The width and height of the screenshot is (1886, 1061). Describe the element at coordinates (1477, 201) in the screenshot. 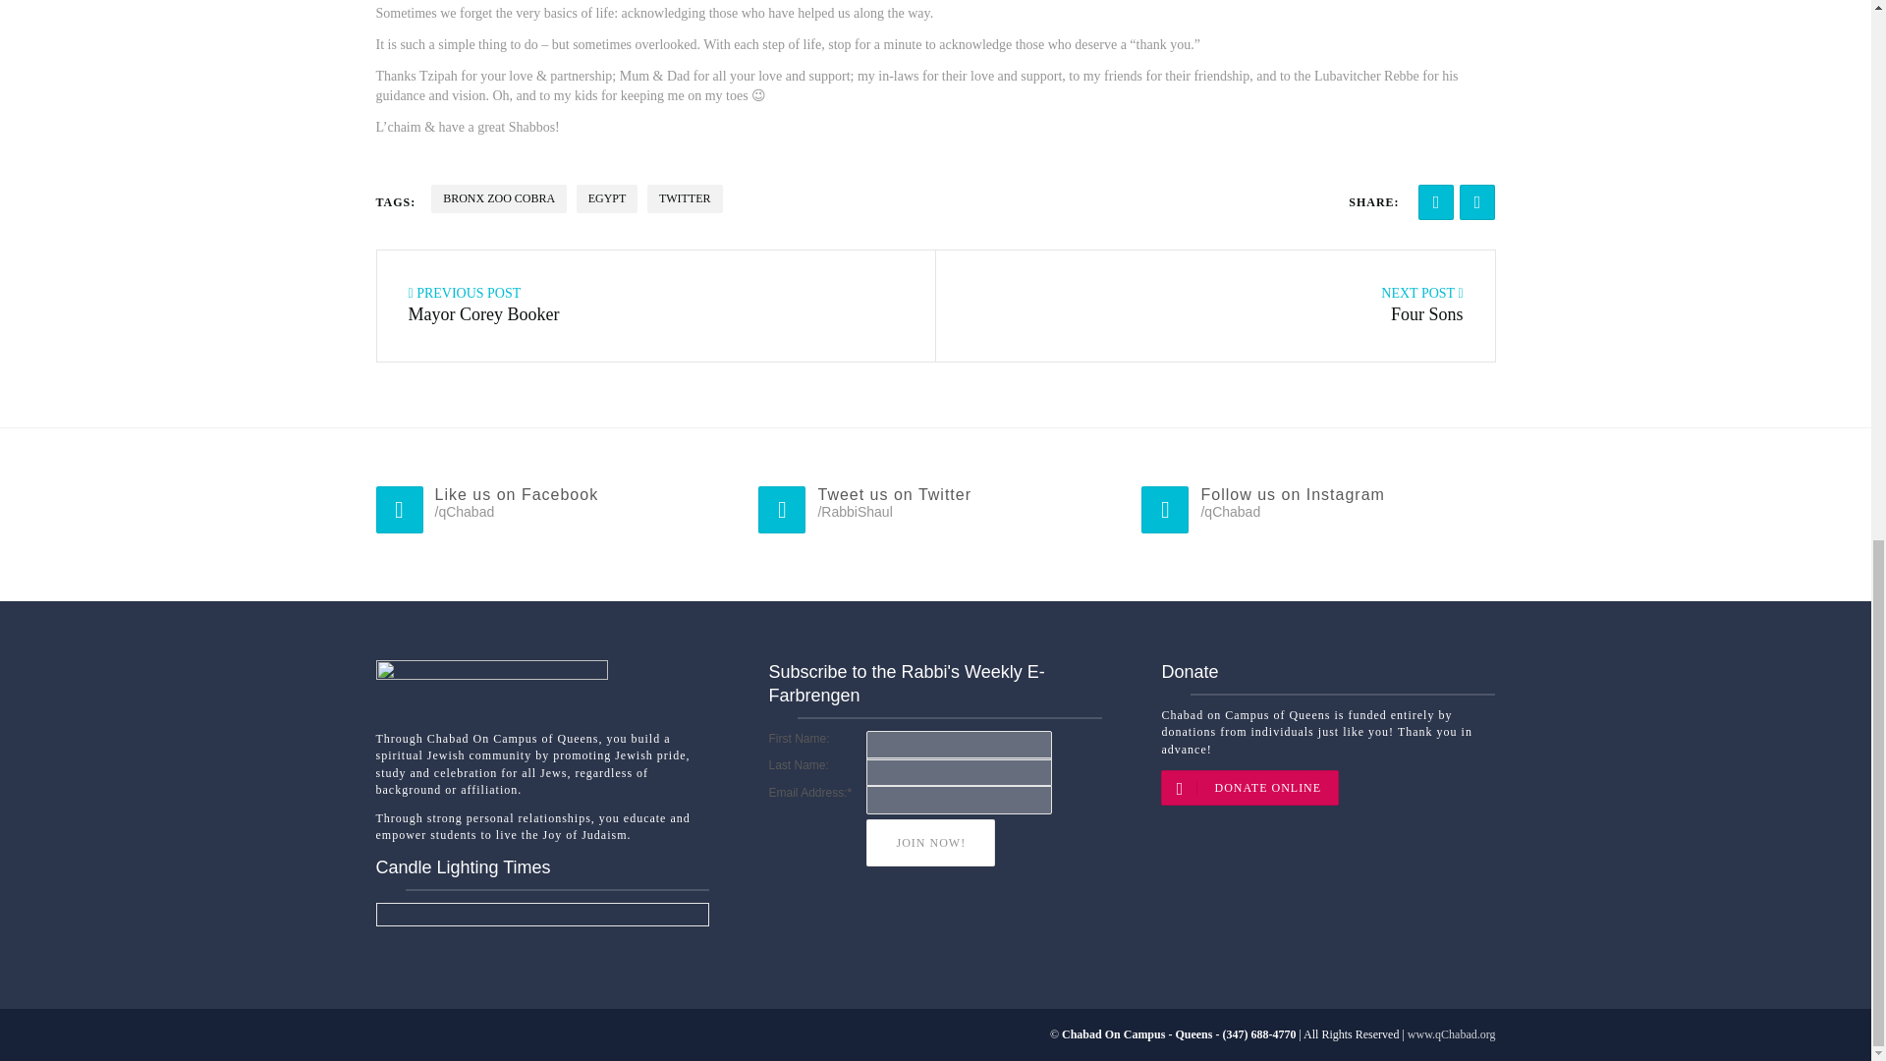

I see `Tweet` at that location.